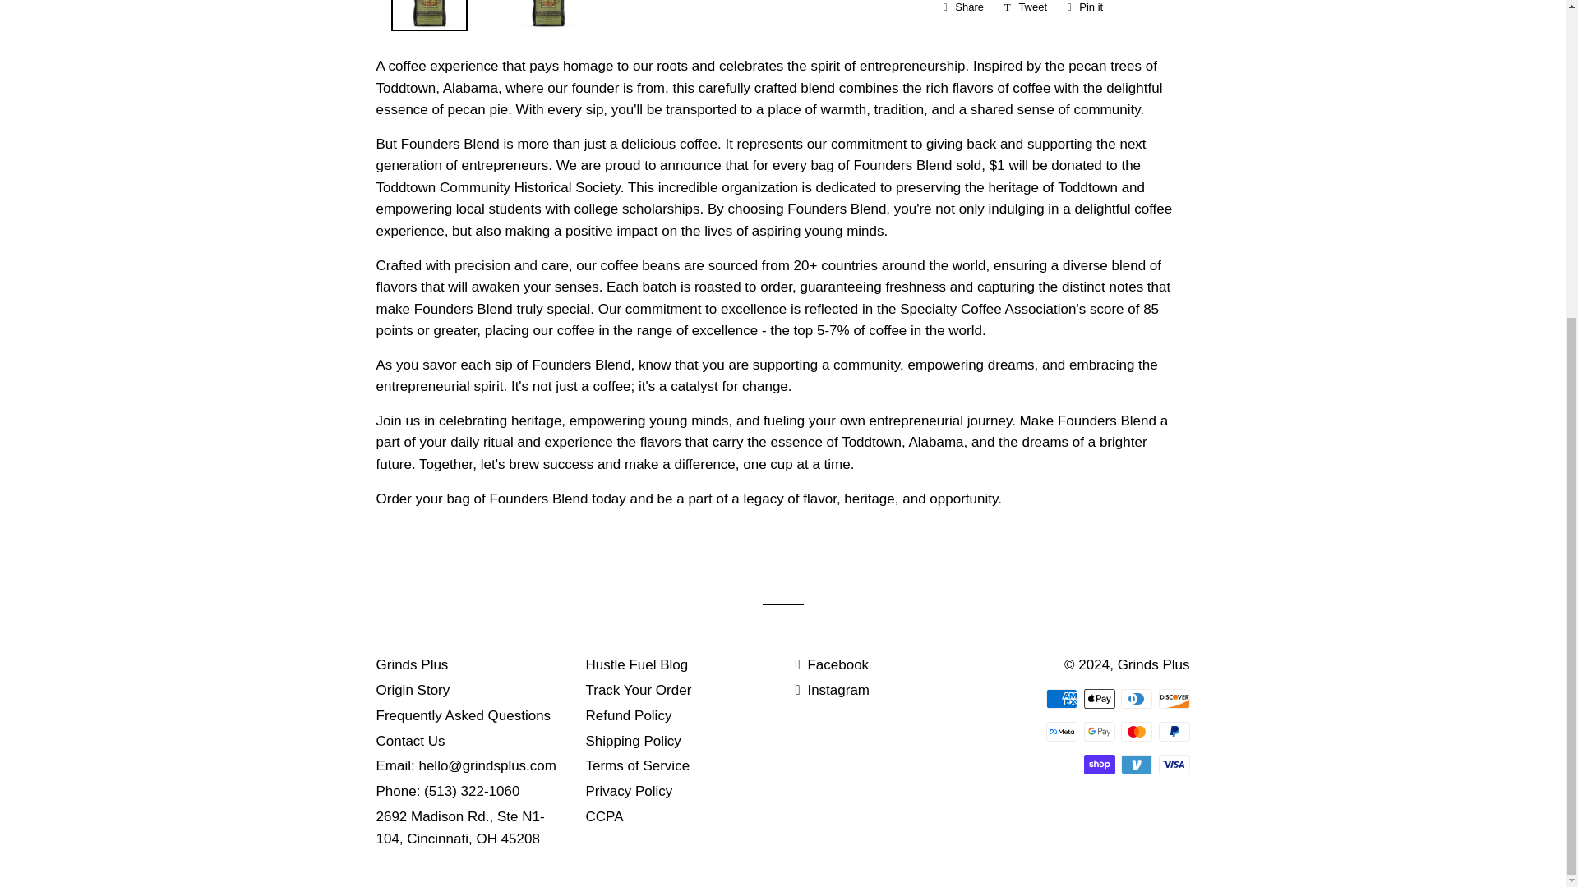 Image resolution: width=1578 pixels, height=887 pixels. What do you see at coordinates (460, 828) in the screenshot?
I see `Pin on Pinterest` at bounding box center [460, 828].